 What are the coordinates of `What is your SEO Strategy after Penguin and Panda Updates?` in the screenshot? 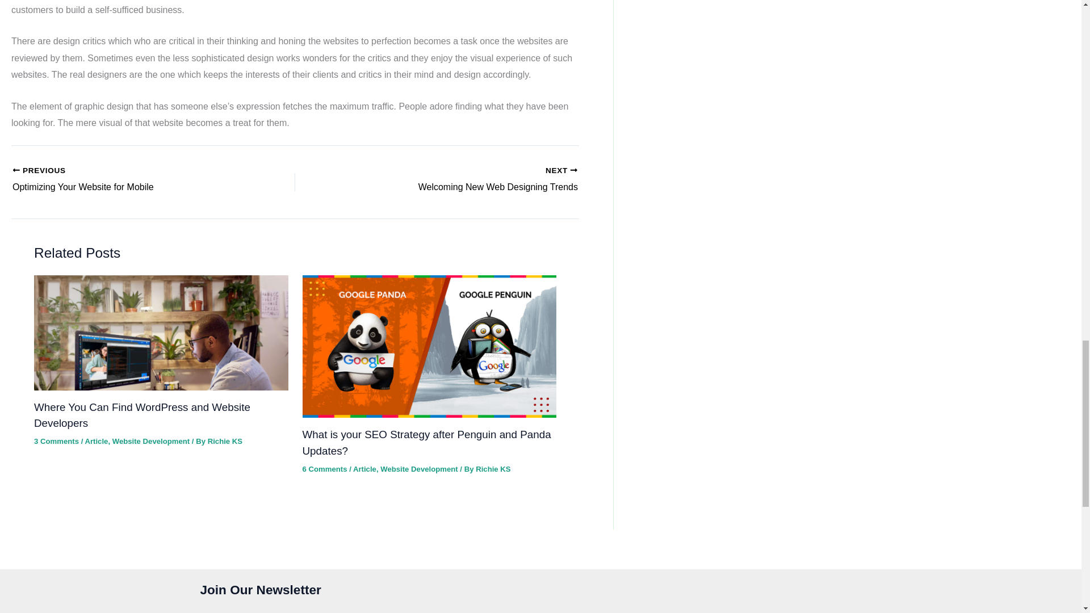 It's located at (464, 179).